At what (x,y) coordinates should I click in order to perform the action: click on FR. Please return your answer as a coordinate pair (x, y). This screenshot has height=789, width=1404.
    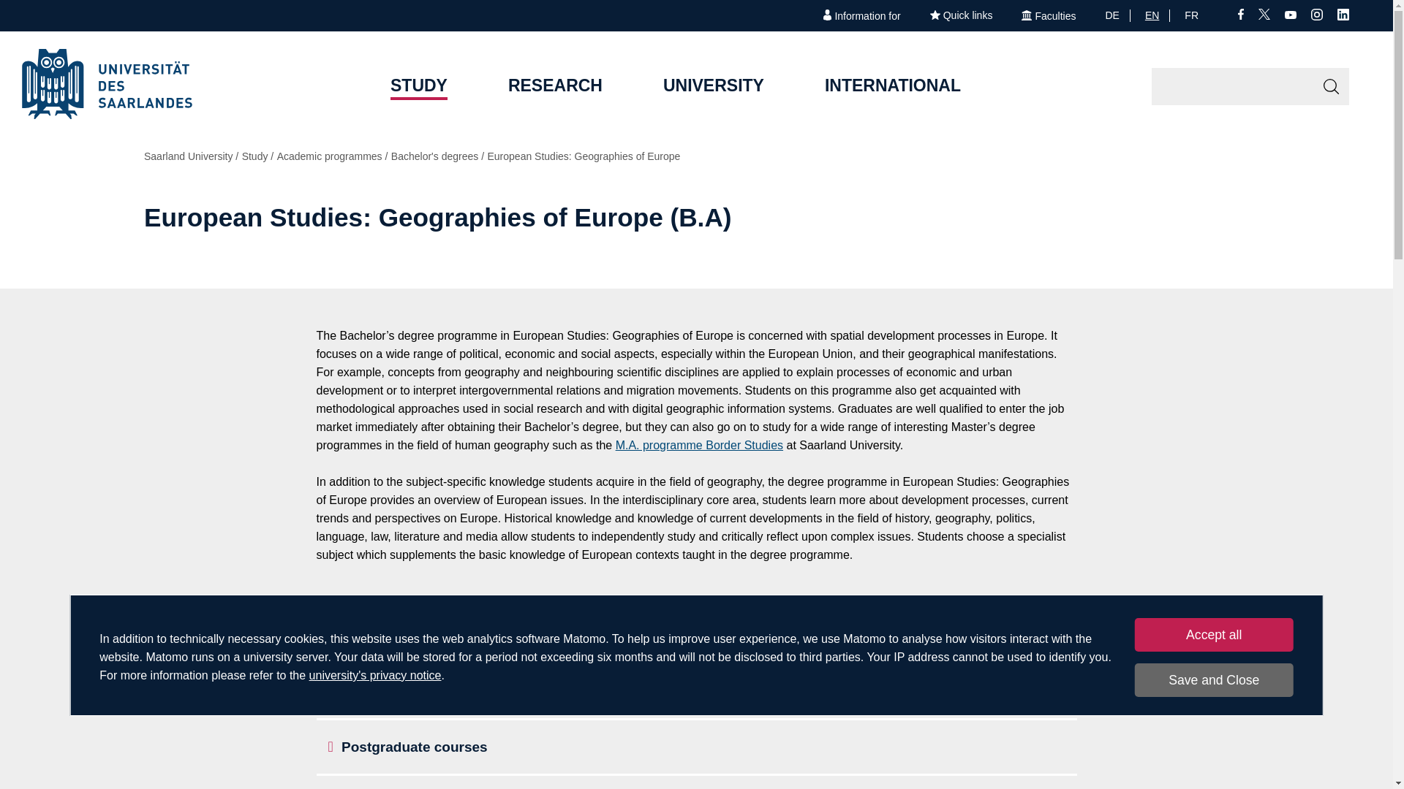
    Looking at the image, I should click on (1196, 15).